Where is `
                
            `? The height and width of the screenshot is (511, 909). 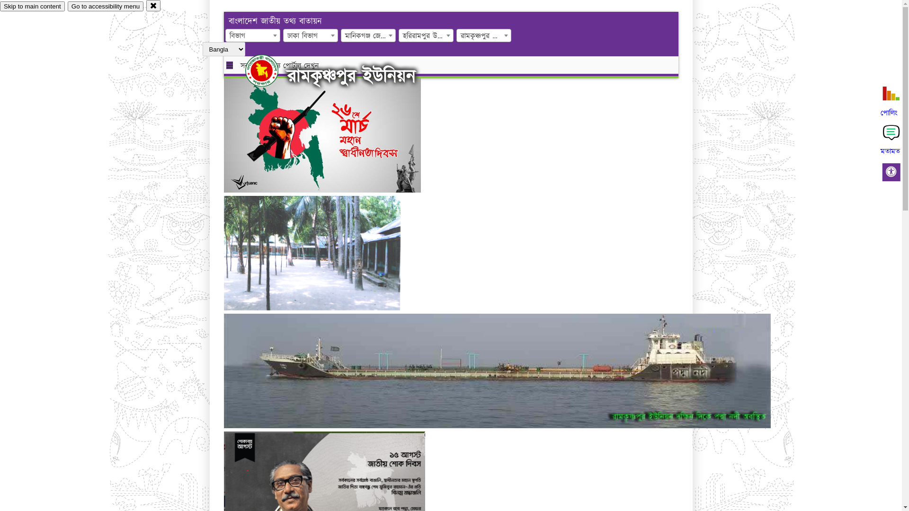 
                
             is located at coordinates (270, 70).